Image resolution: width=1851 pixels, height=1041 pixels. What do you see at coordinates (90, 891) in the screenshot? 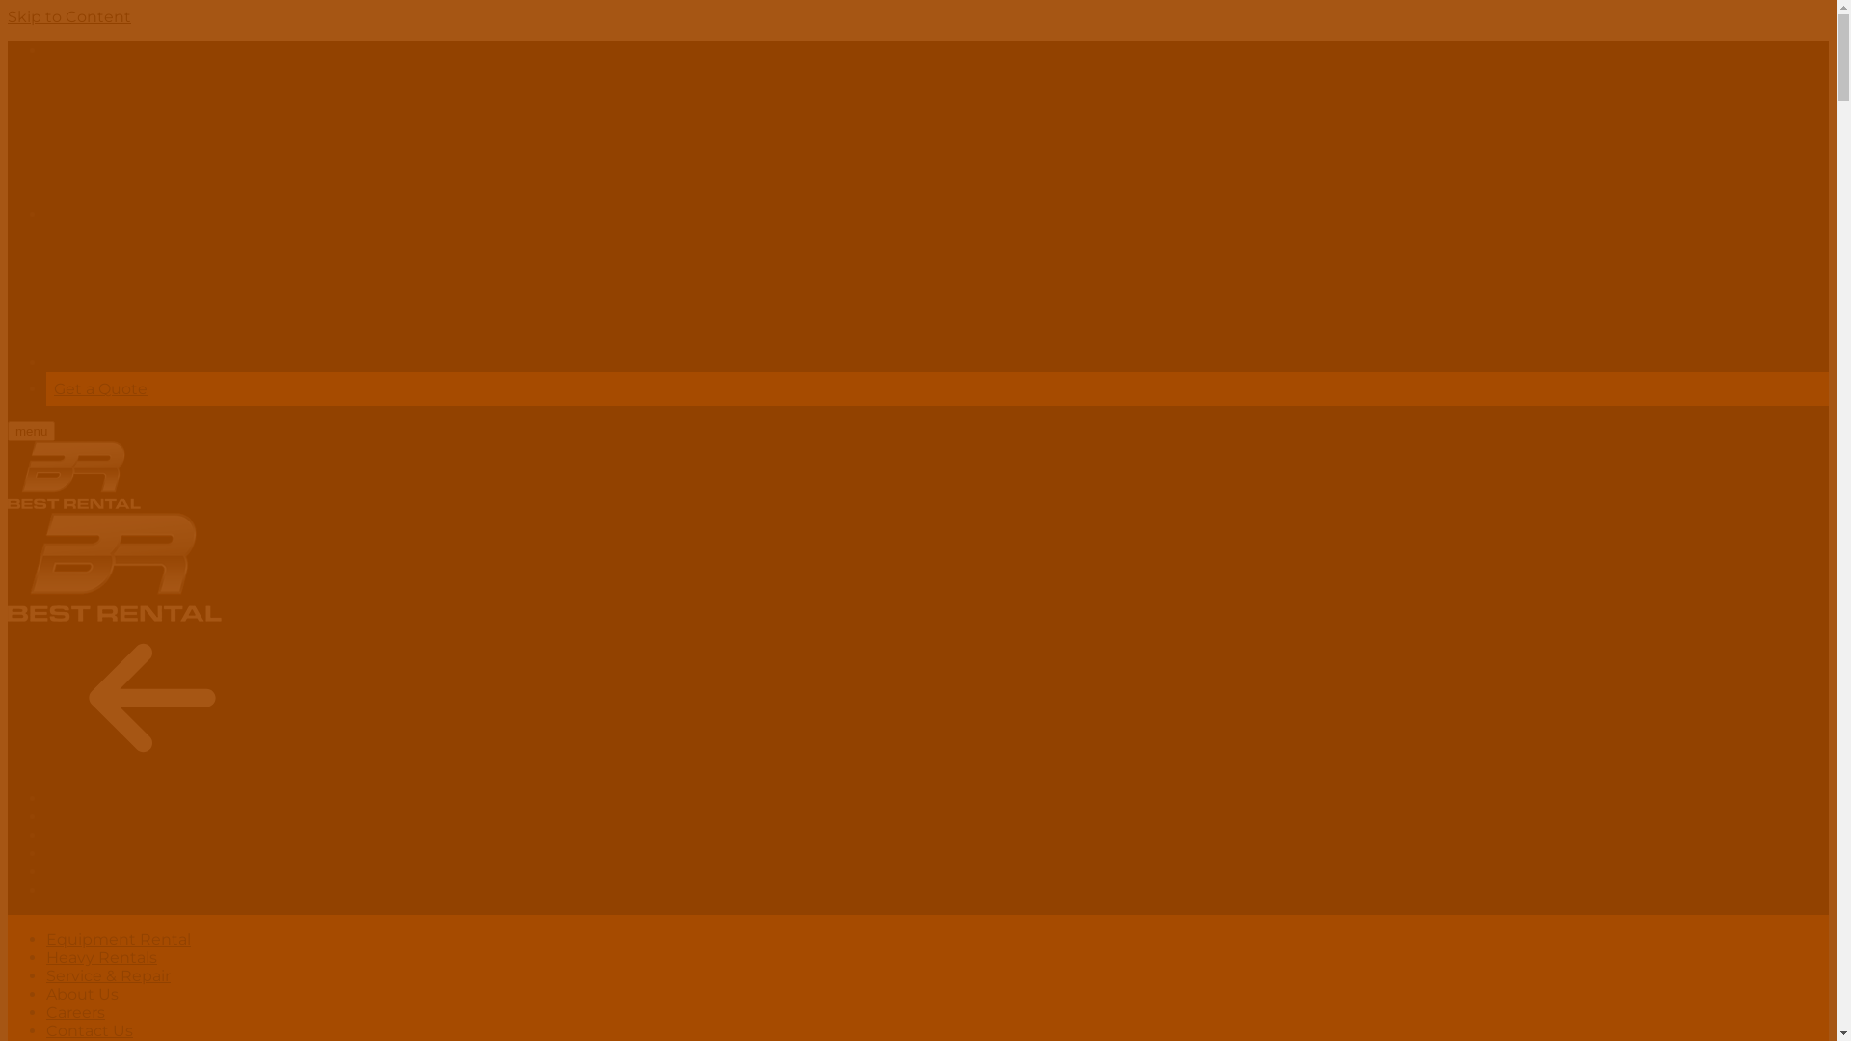
I see `Contact Us` at bounding box center [90, 891].